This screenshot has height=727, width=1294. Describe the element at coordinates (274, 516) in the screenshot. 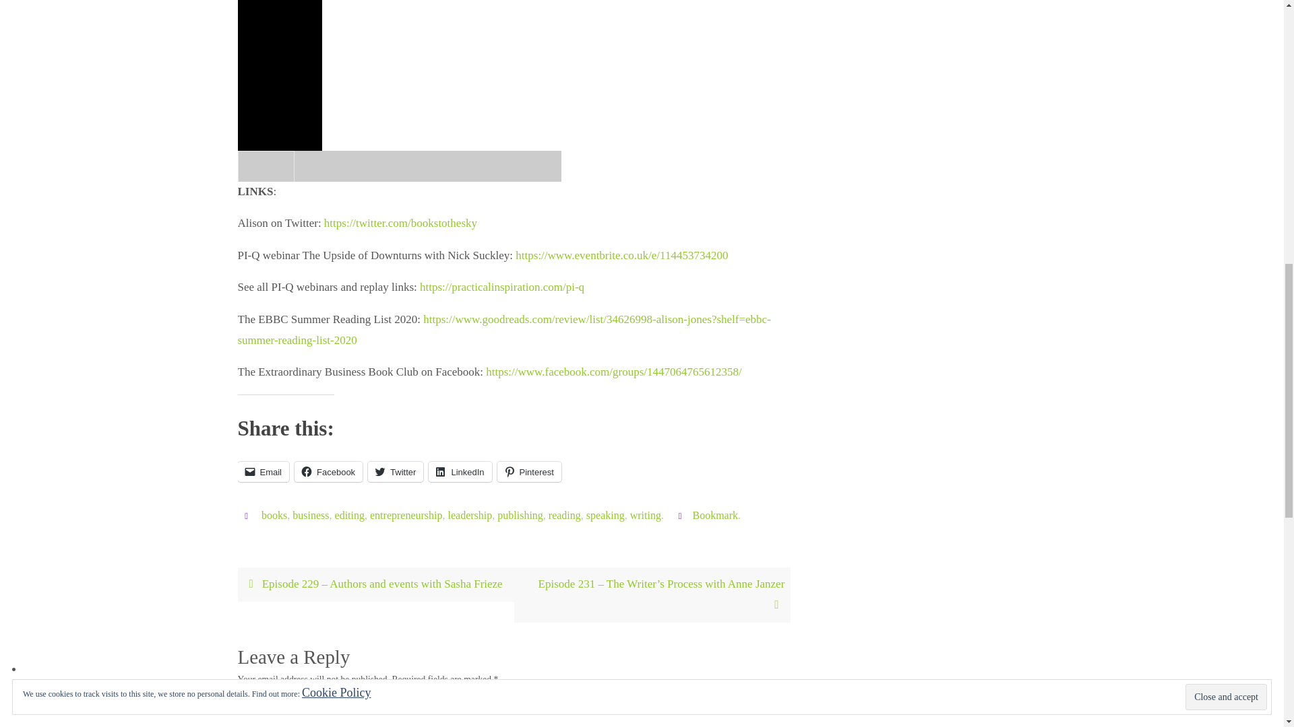

I see `books` at that location.